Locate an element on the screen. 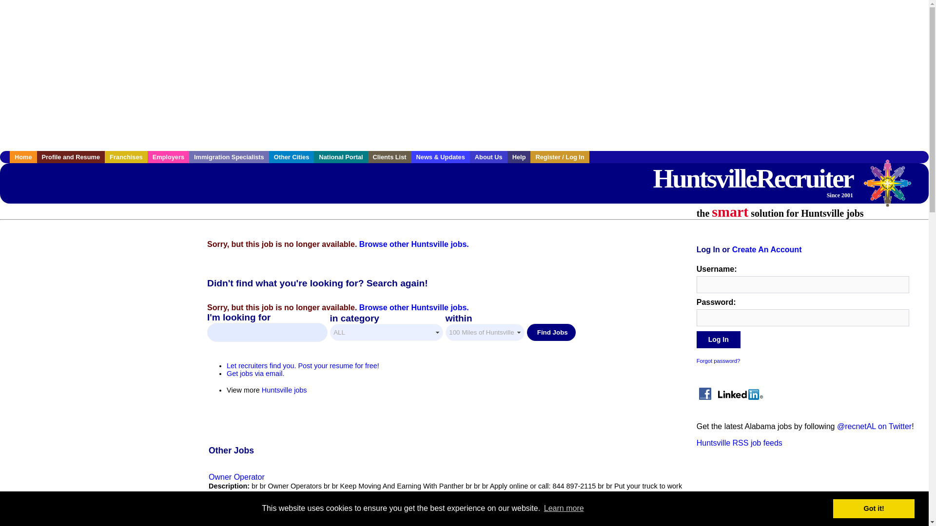 The height and width of the screenshot is (526, 936). Employers is located at coordinates (168, 157).